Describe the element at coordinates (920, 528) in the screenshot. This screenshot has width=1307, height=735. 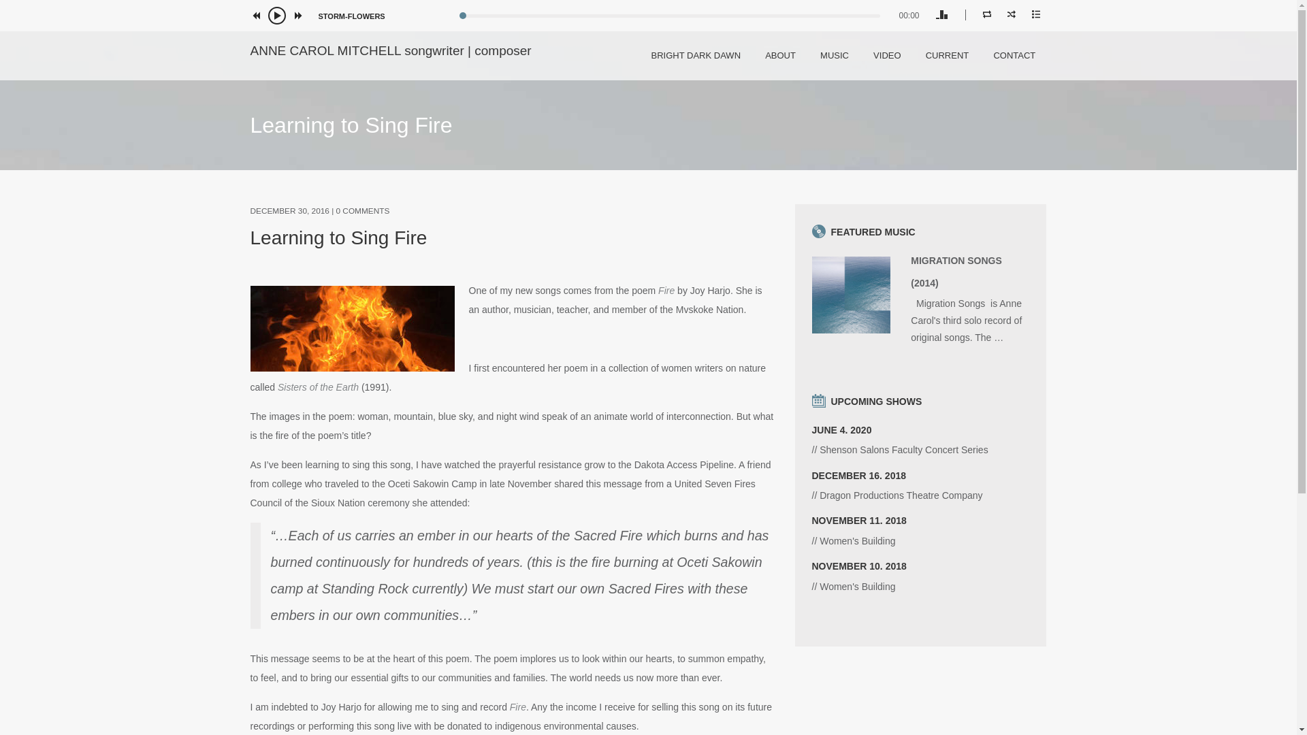
I see `Romantic Songs of the Patriarchy` at that location.